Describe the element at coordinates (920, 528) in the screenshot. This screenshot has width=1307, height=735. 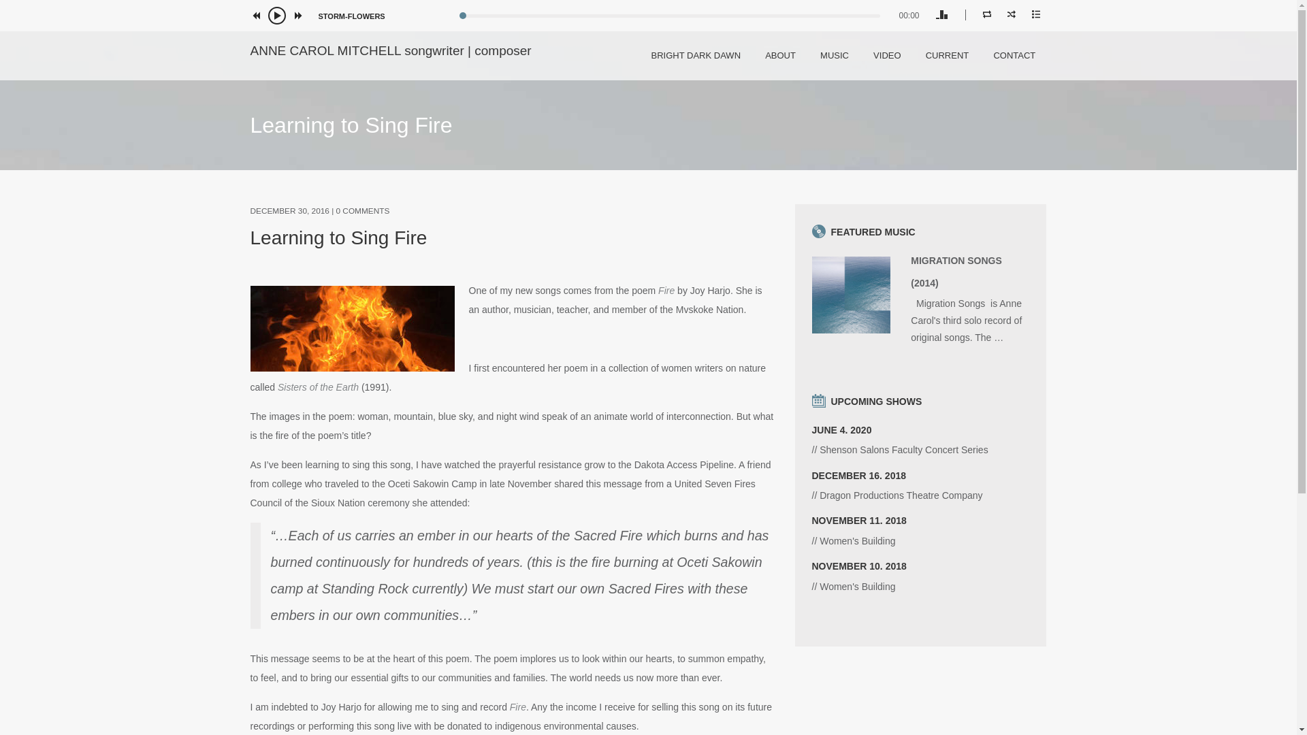
I see `Romantic Songs of the Patriarchy` at that location.